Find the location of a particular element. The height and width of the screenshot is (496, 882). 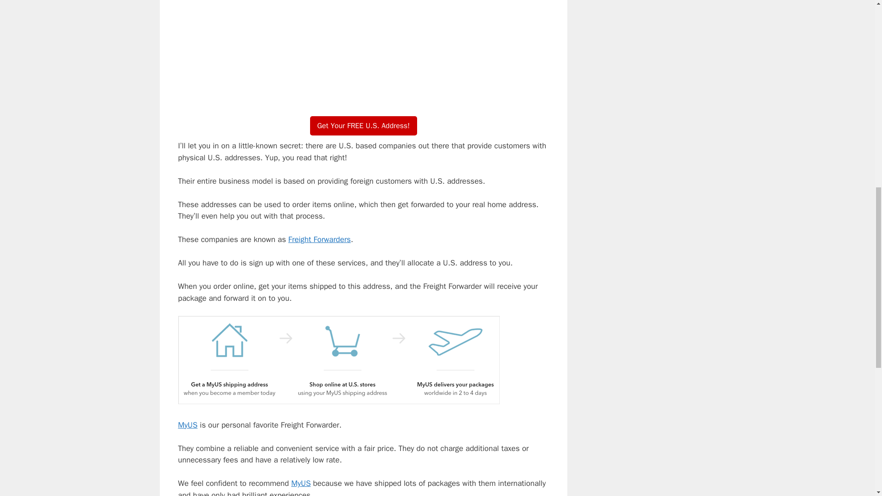

MyUS is located at coordinates (339, 401).